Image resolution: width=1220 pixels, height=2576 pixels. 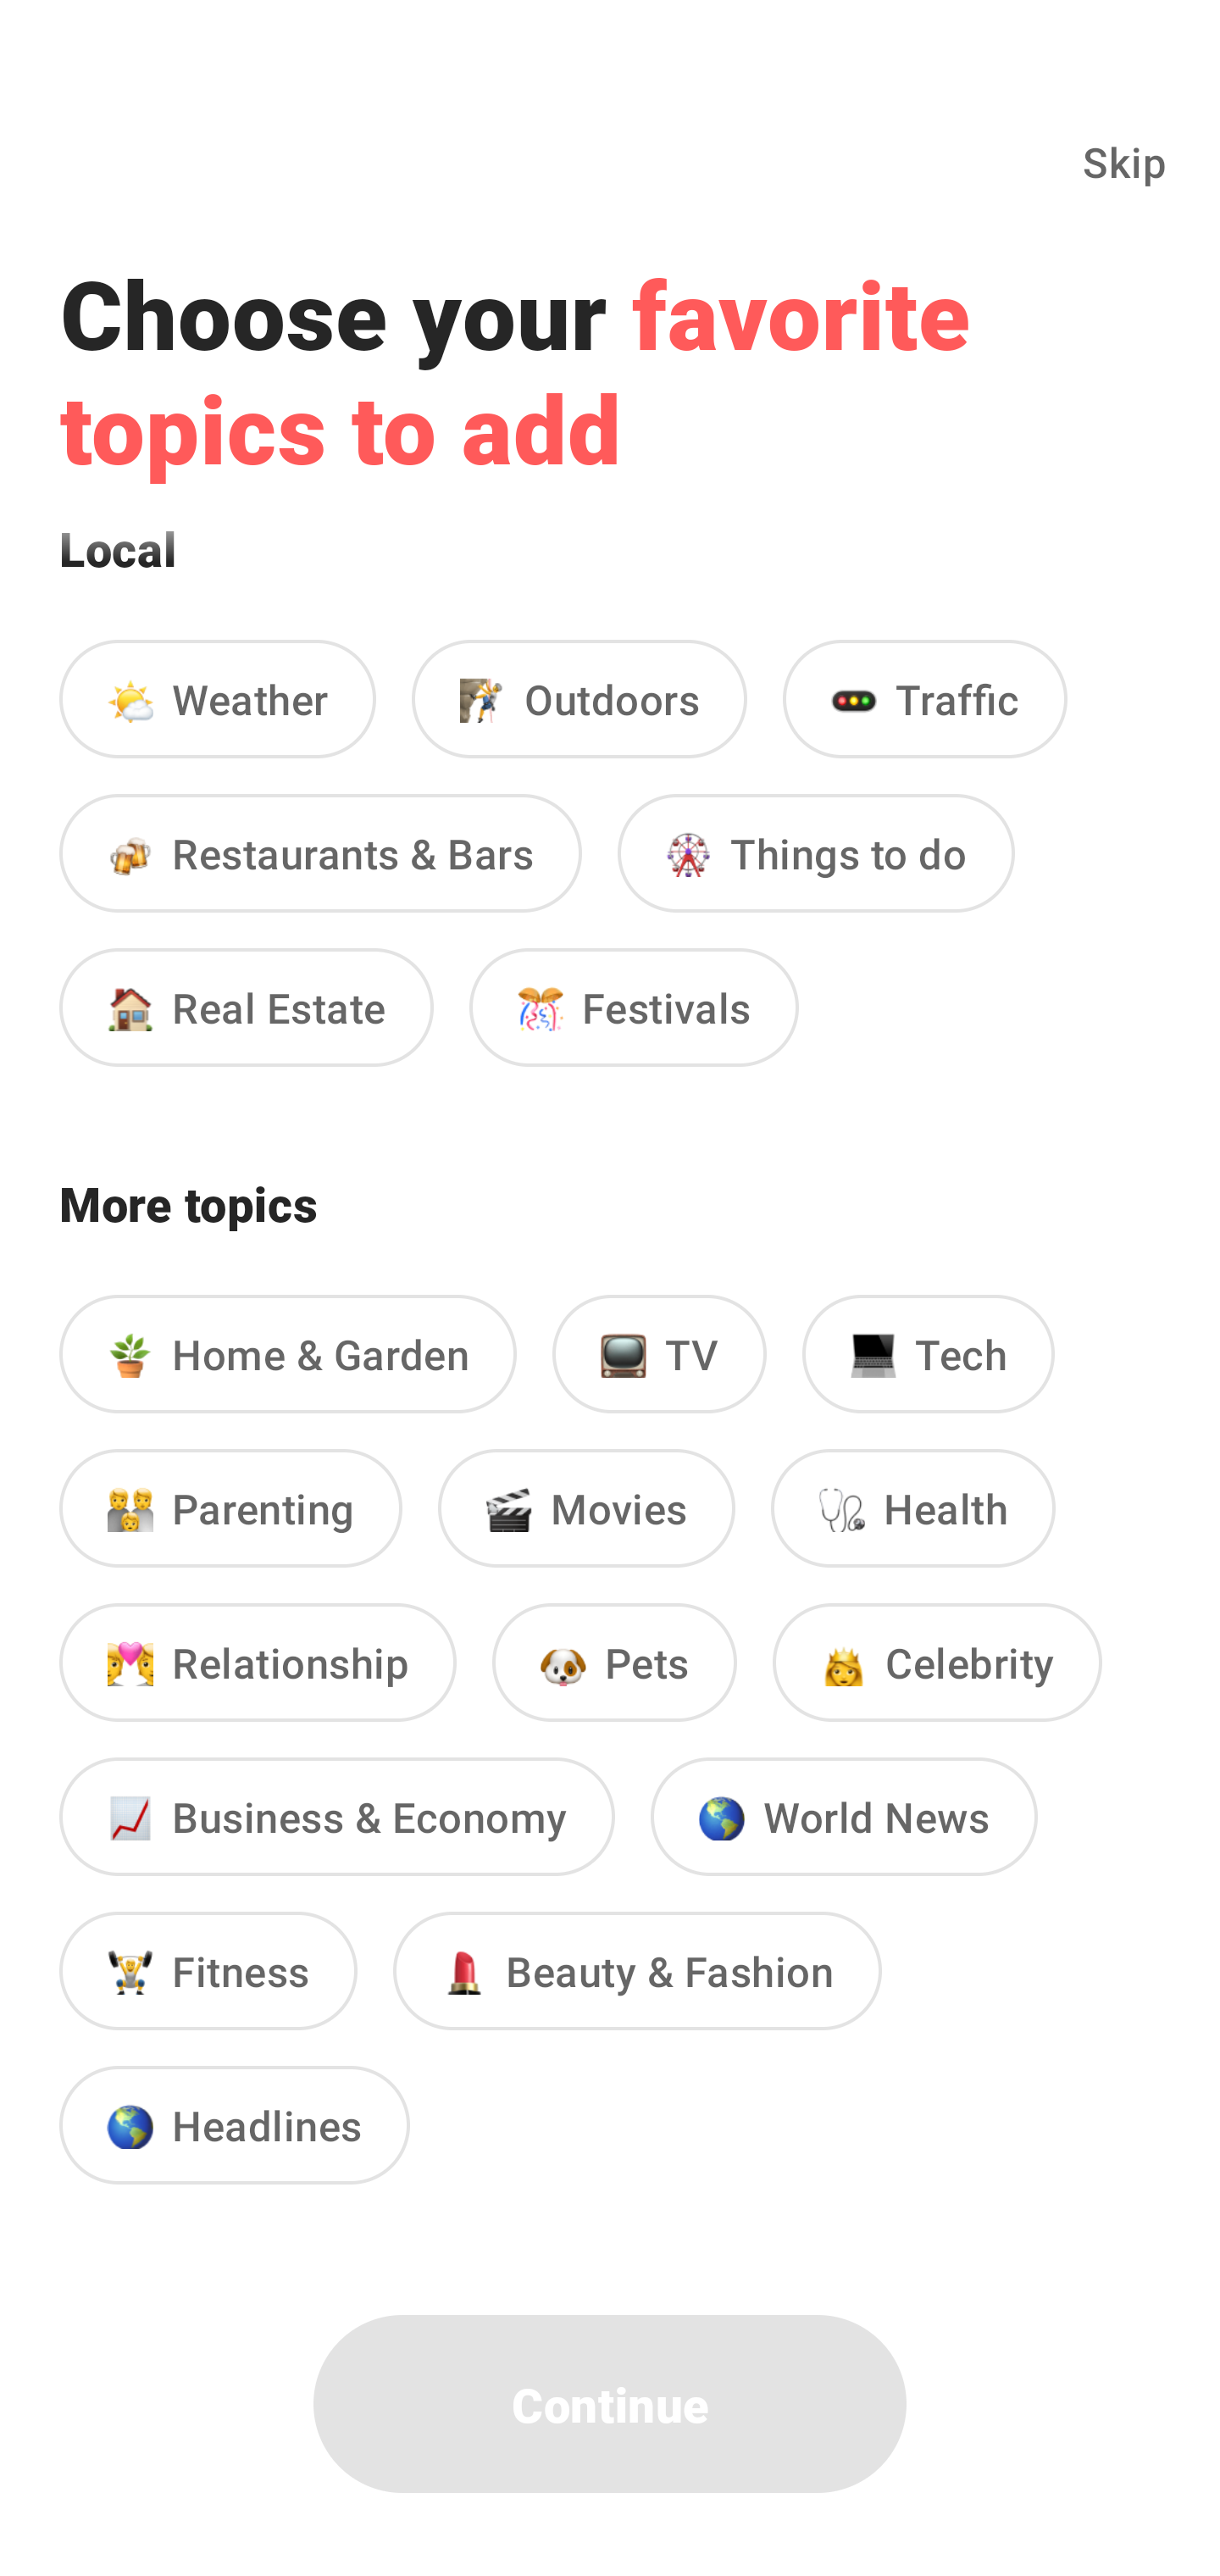 What do you see at coordinates (217, 697) in the screenshot?
I see `Weather` at bounding box center [217, 697].